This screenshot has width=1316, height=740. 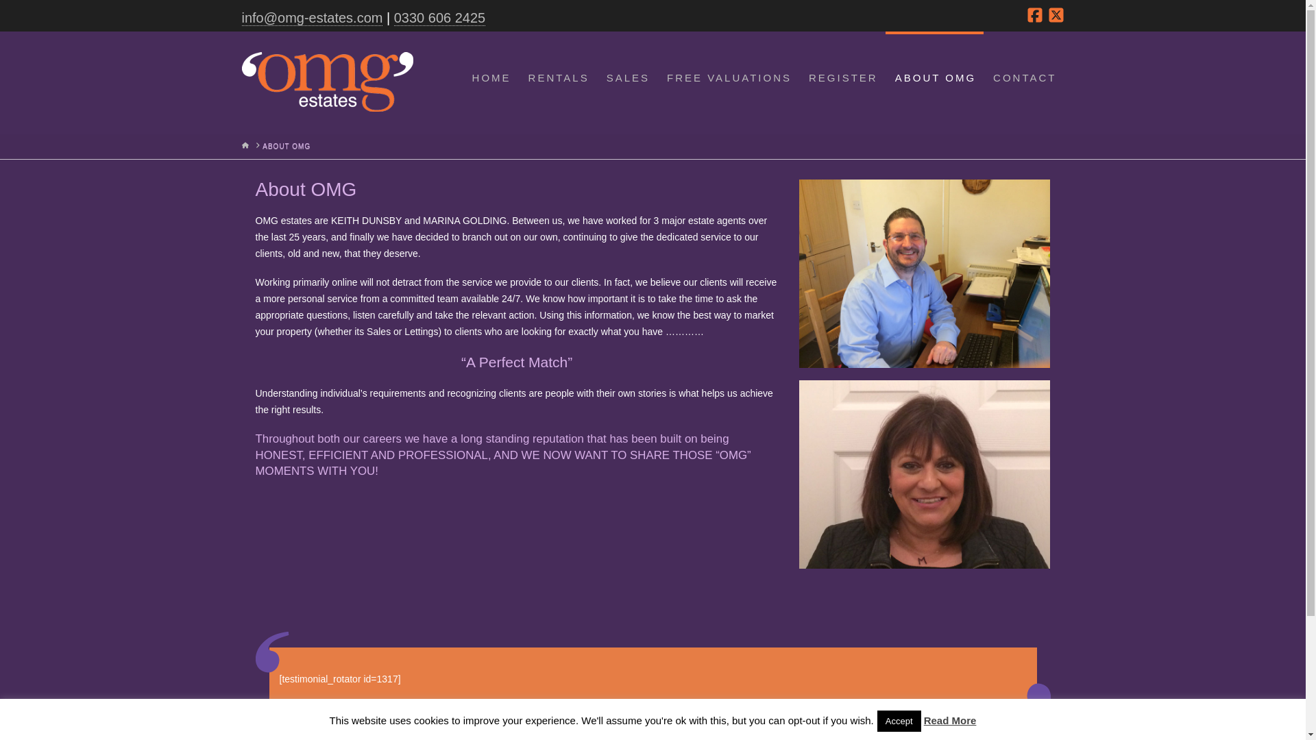 What do you see at coordinates (728, 82) in the screenshot?
I see `FREE VALUATIONS` at bounding box center [728, 82].